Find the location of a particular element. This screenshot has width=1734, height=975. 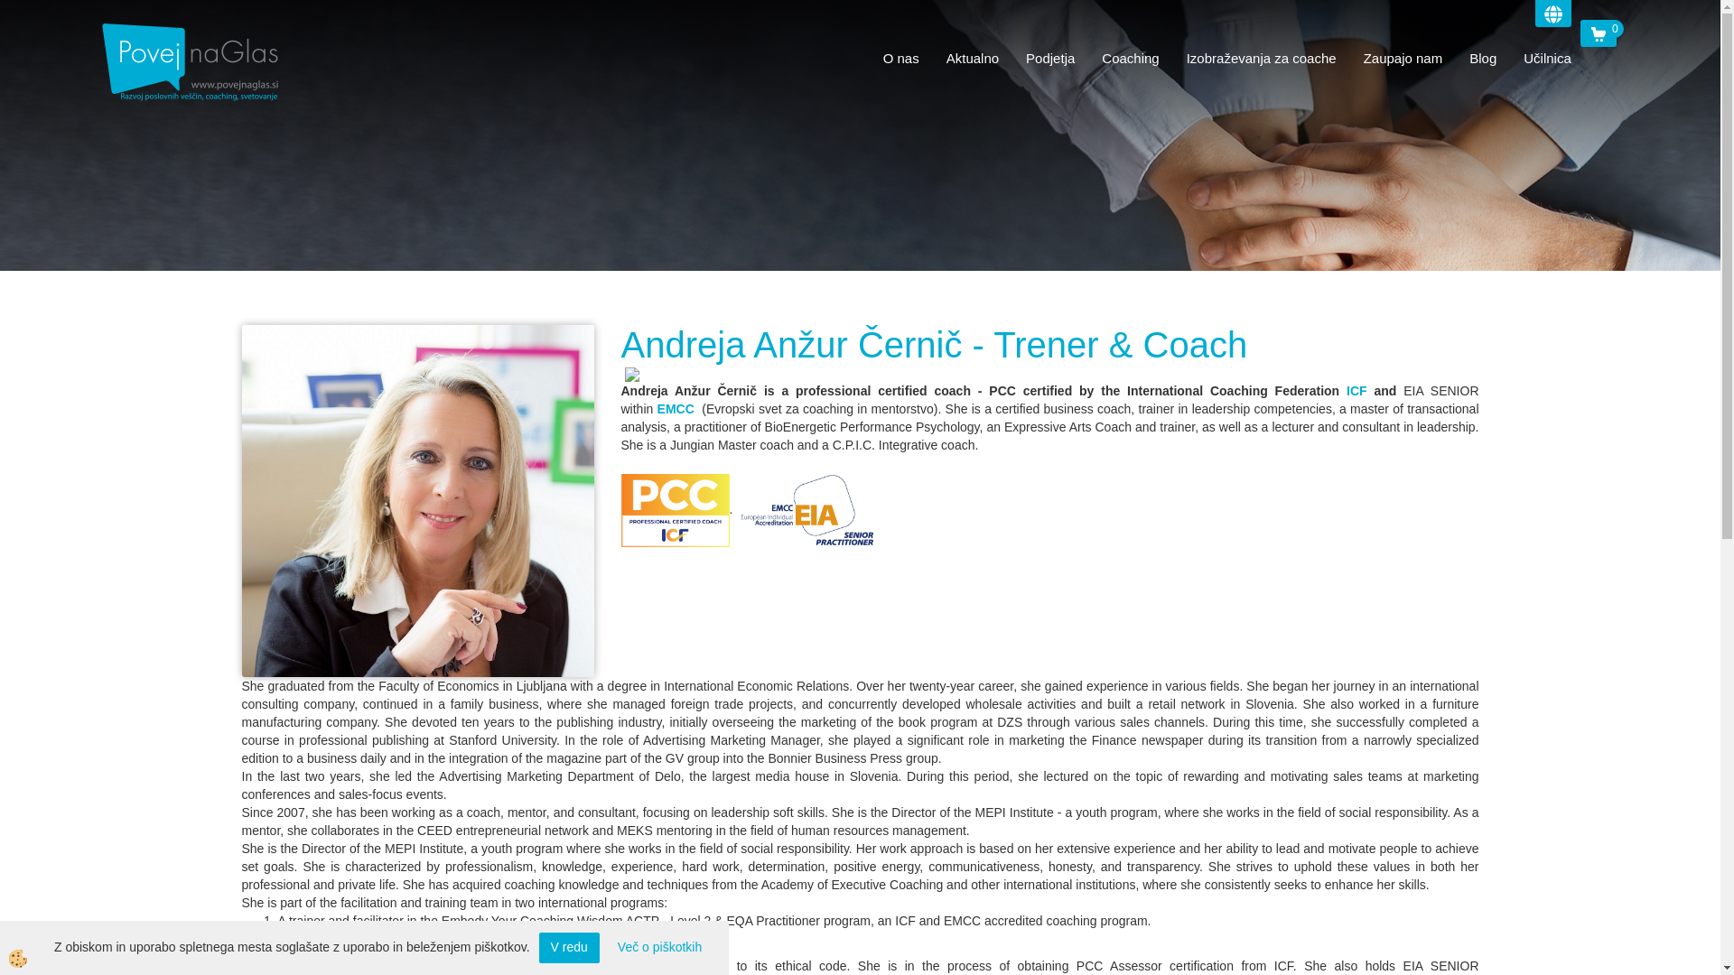

0 is located at coordinates (1598, 32).